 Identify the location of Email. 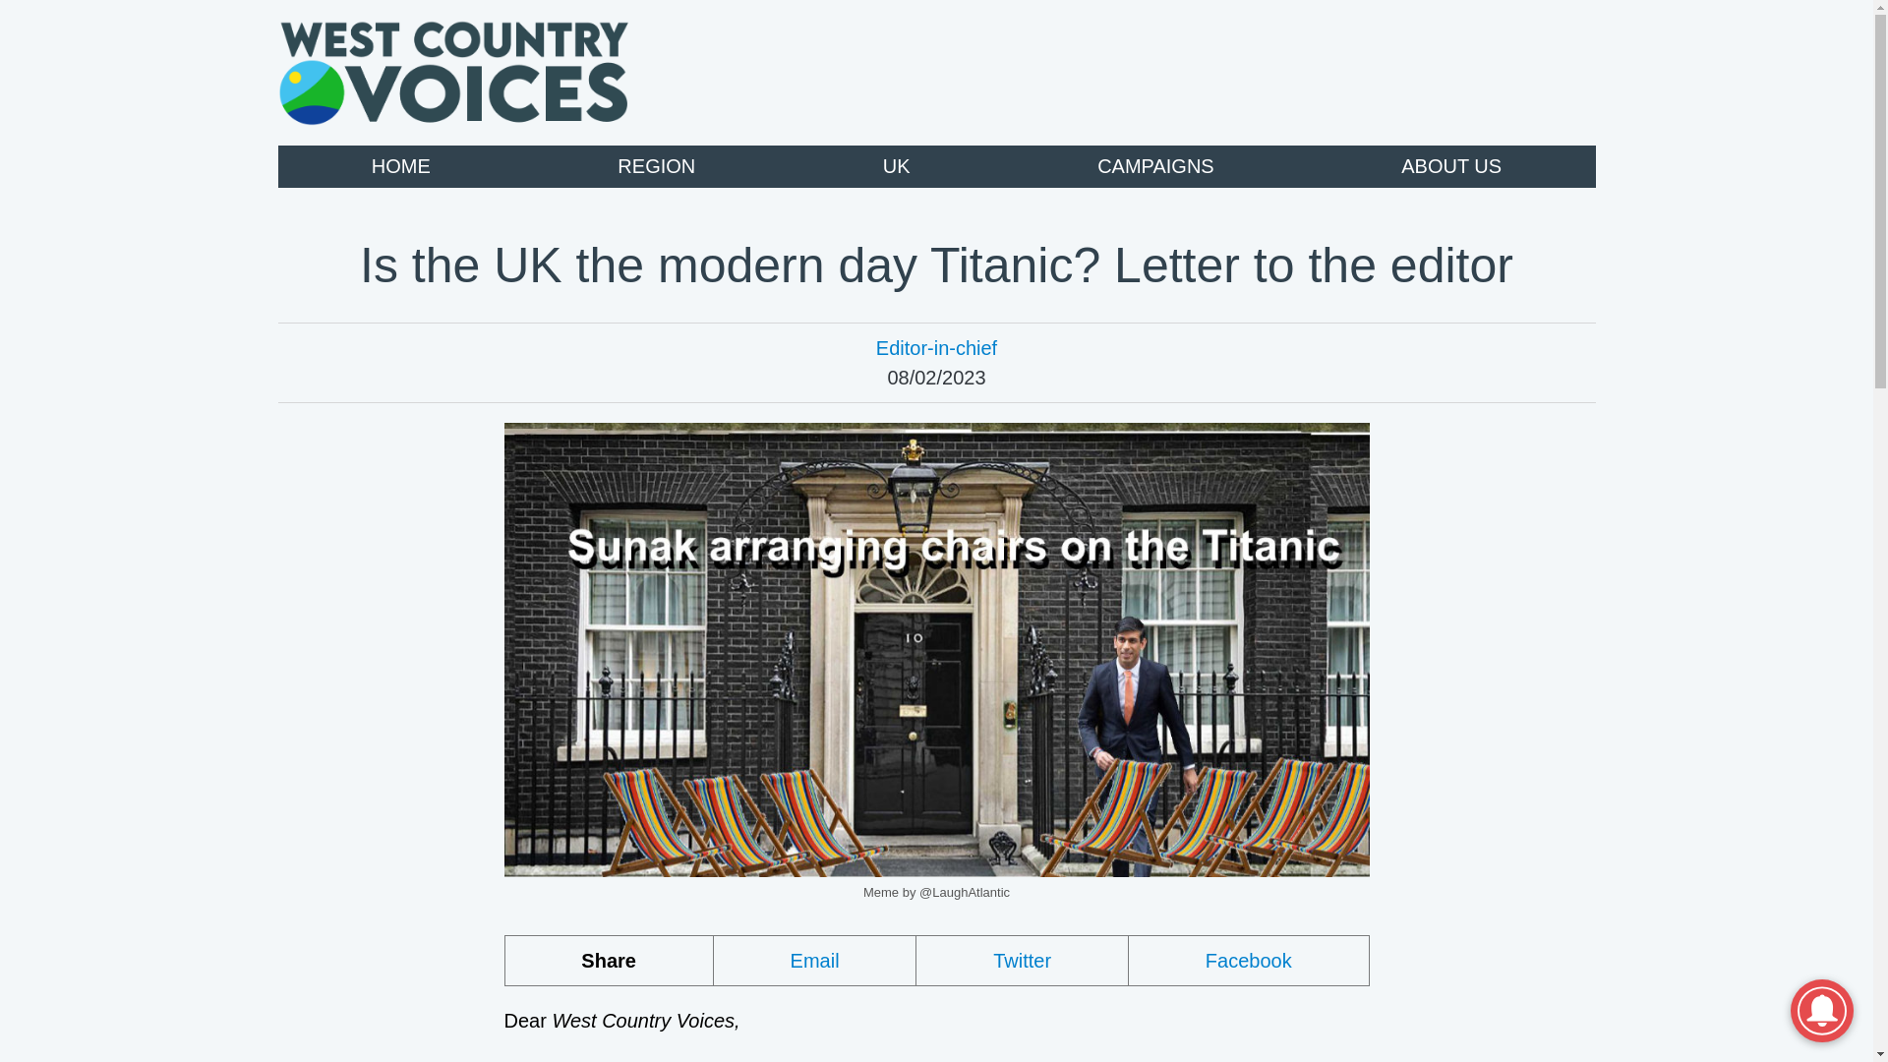
(815, 960).